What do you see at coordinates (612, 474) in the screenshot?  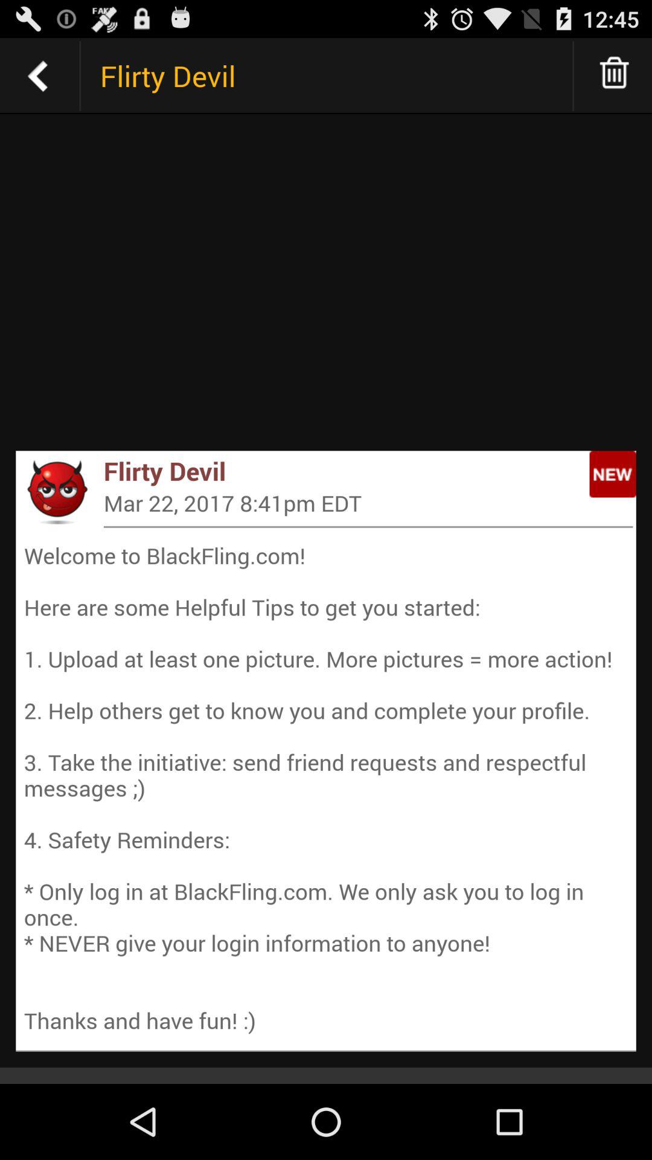 I see `press item on the right` at bounding box center [612, 474].